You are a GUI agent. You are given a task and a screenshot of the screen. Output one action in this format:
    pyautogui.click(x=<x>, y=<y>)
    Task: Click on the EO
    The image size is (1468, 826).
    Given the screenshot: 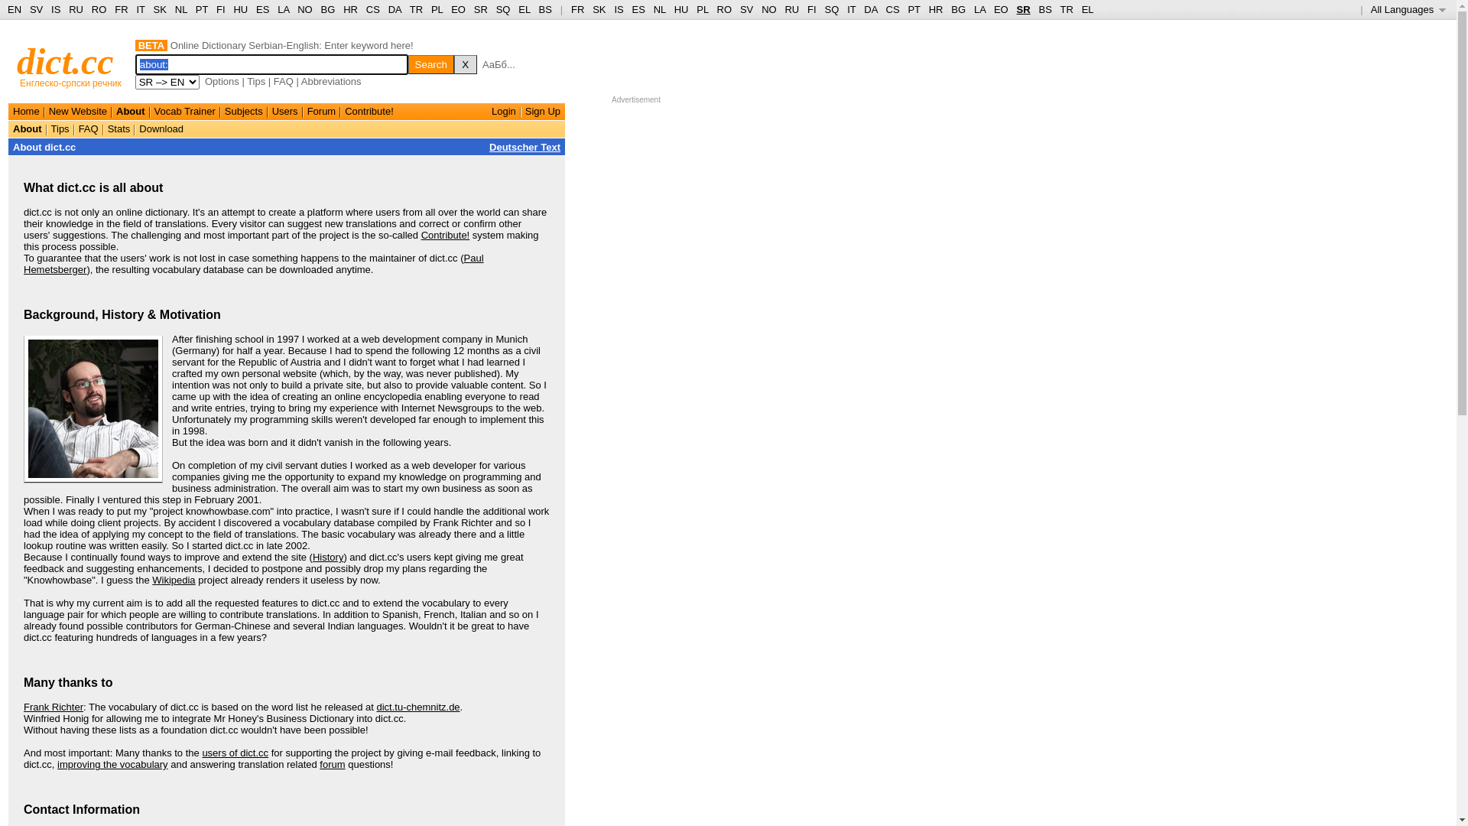 What is the action you would take?
    pyautogui.click(x=459, y=9)
    